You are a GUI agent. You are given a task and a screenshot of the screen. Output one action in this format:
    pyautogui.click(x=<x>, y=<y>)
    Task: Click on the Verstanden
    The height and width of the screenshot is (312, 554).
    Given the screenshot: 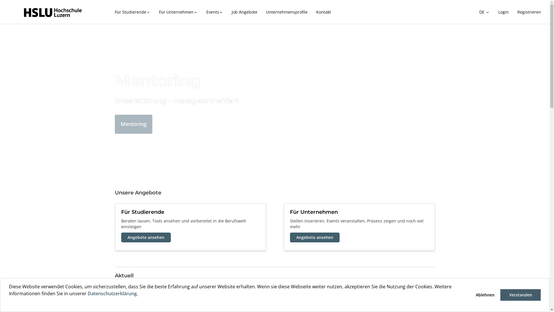 What is the action you would take?
    pyautogui.click(x=521, y=295)
    